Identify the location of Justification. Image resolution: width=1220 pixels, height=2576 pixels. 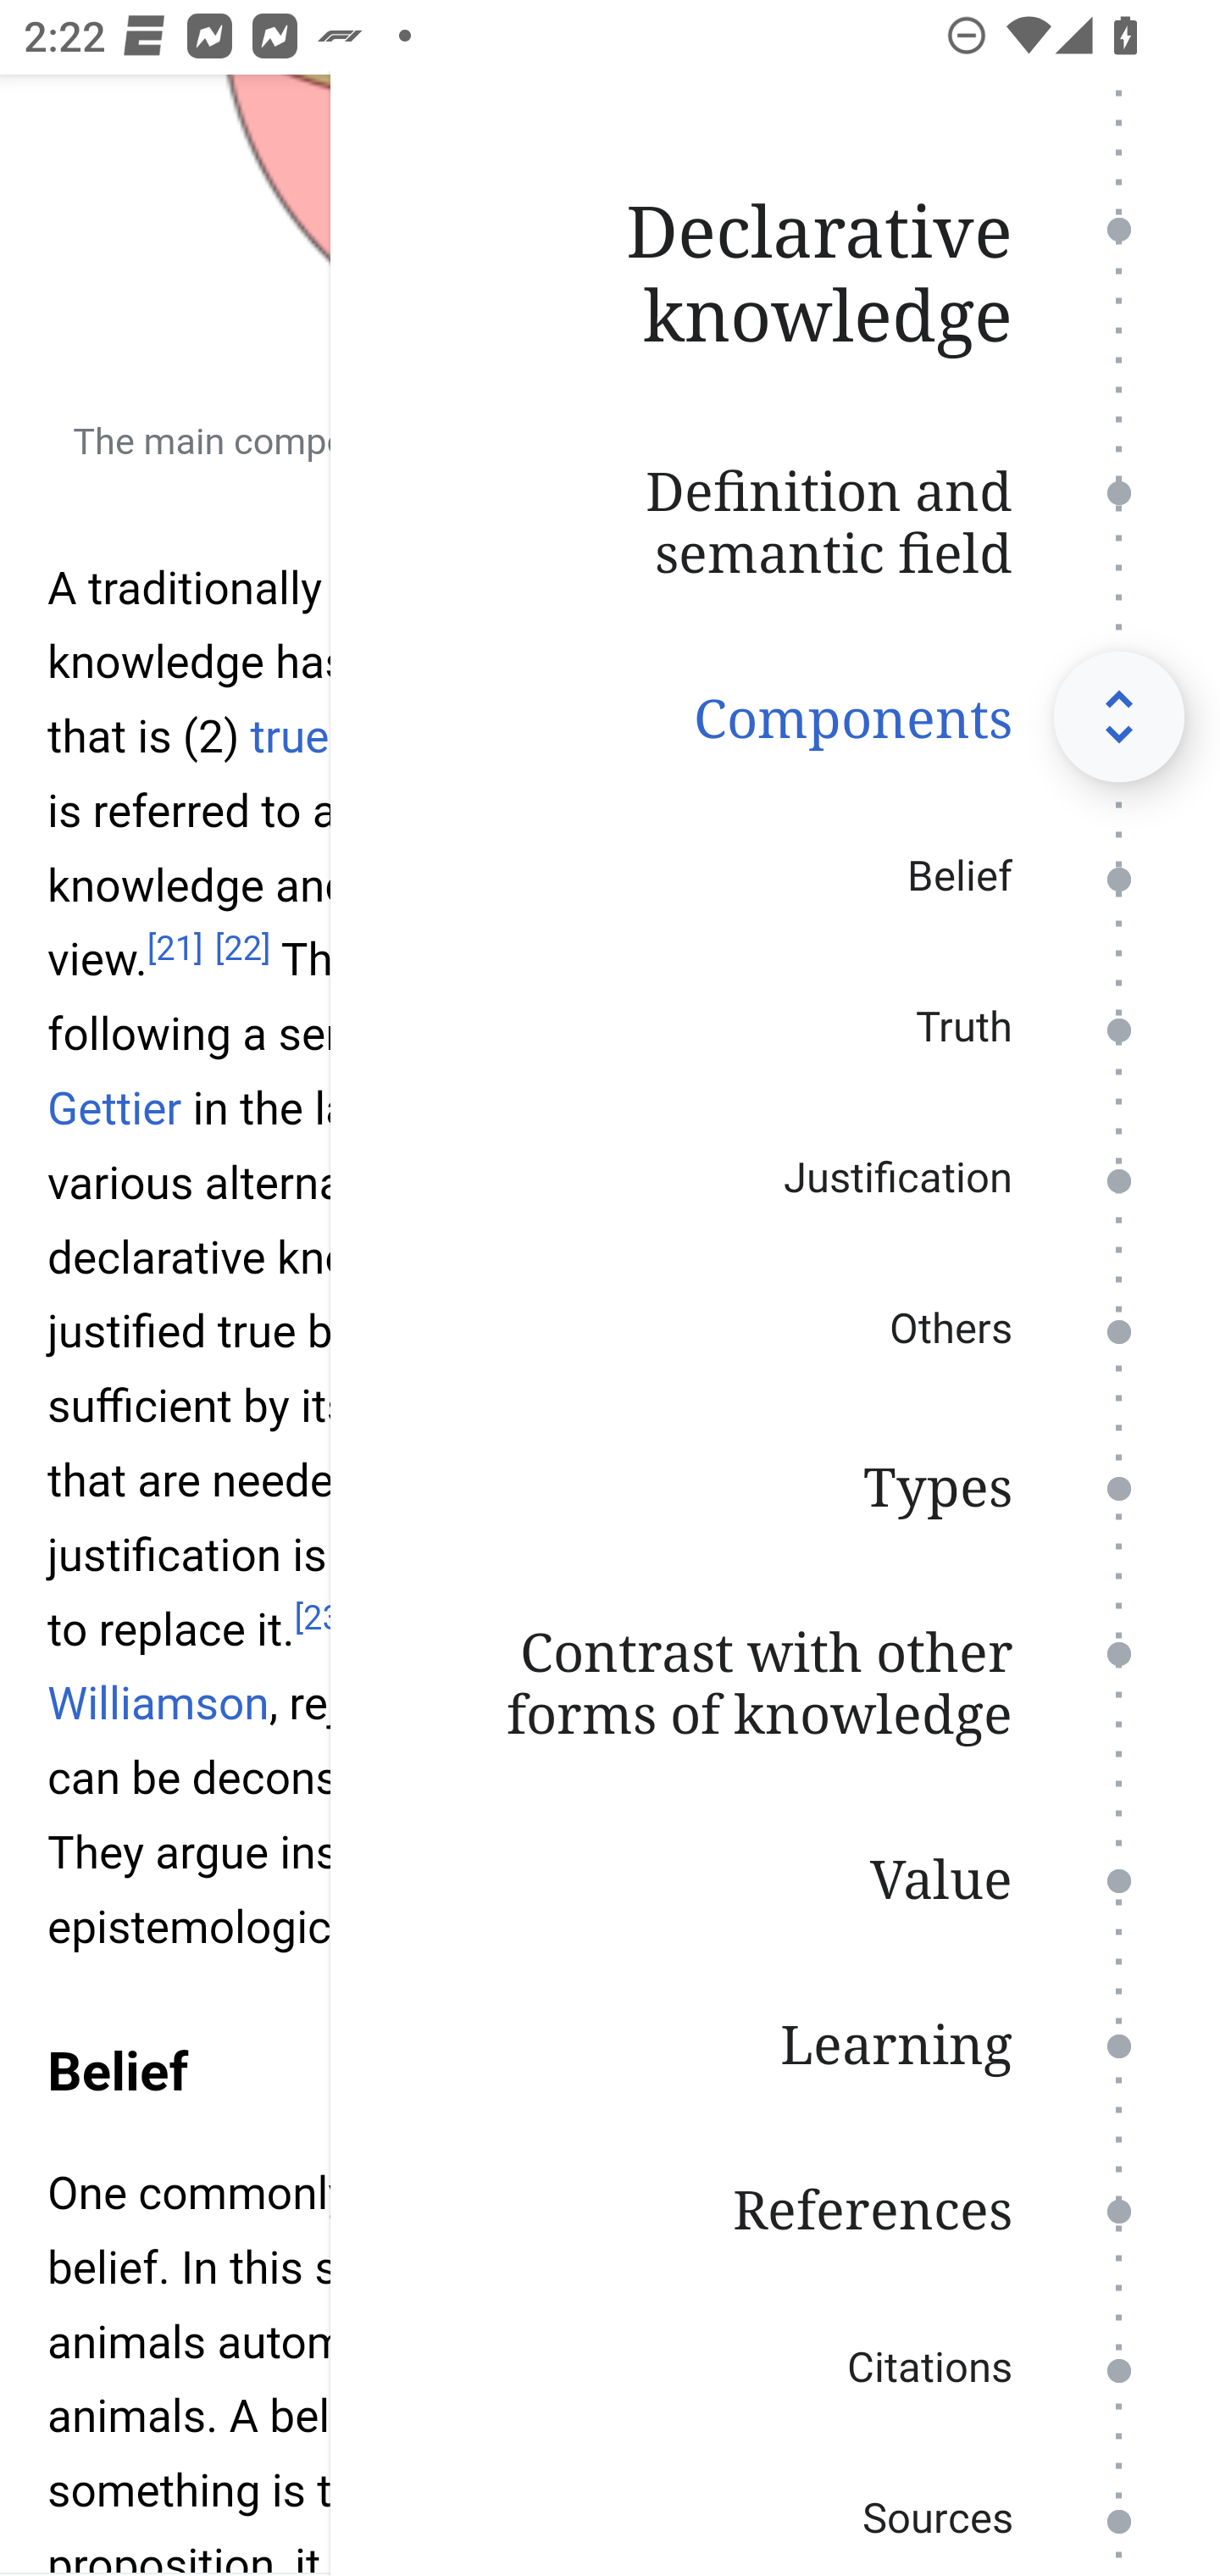
(775, 1176).